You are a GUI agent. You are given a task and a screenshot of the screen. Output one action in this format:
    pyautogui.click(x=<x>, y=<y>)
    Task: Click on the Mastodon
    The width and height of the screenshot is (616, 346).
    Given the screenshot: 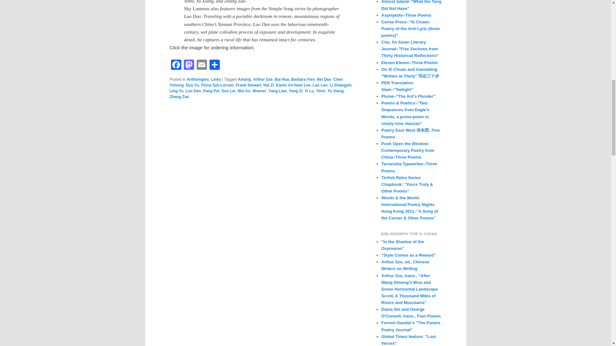 What is the action you would take?
    pyautogui.click(x=189, y=65)
    